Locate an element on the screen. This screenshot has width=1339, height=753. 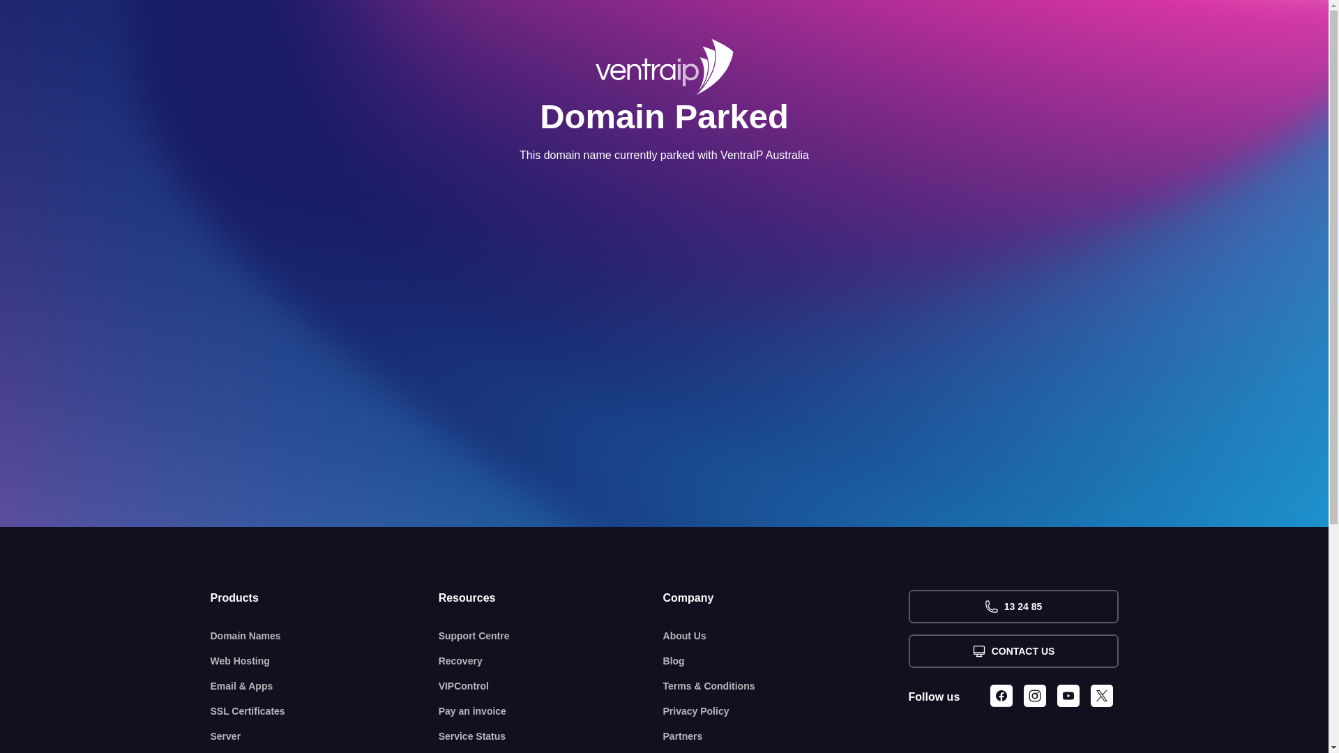
Blog is located at coordinates (786, 661).